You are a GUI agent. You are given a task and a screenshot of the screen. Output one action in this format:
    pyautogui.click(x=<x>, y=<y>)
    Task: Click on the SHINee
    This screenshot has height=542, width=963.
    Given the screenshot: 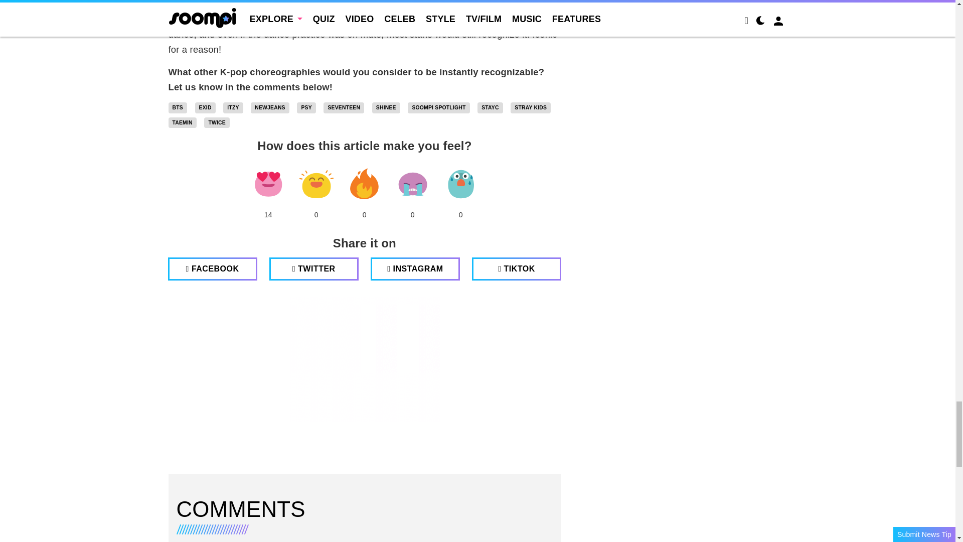 What is the action you would take?
    pyautogui.click(x=386, y=107)
    